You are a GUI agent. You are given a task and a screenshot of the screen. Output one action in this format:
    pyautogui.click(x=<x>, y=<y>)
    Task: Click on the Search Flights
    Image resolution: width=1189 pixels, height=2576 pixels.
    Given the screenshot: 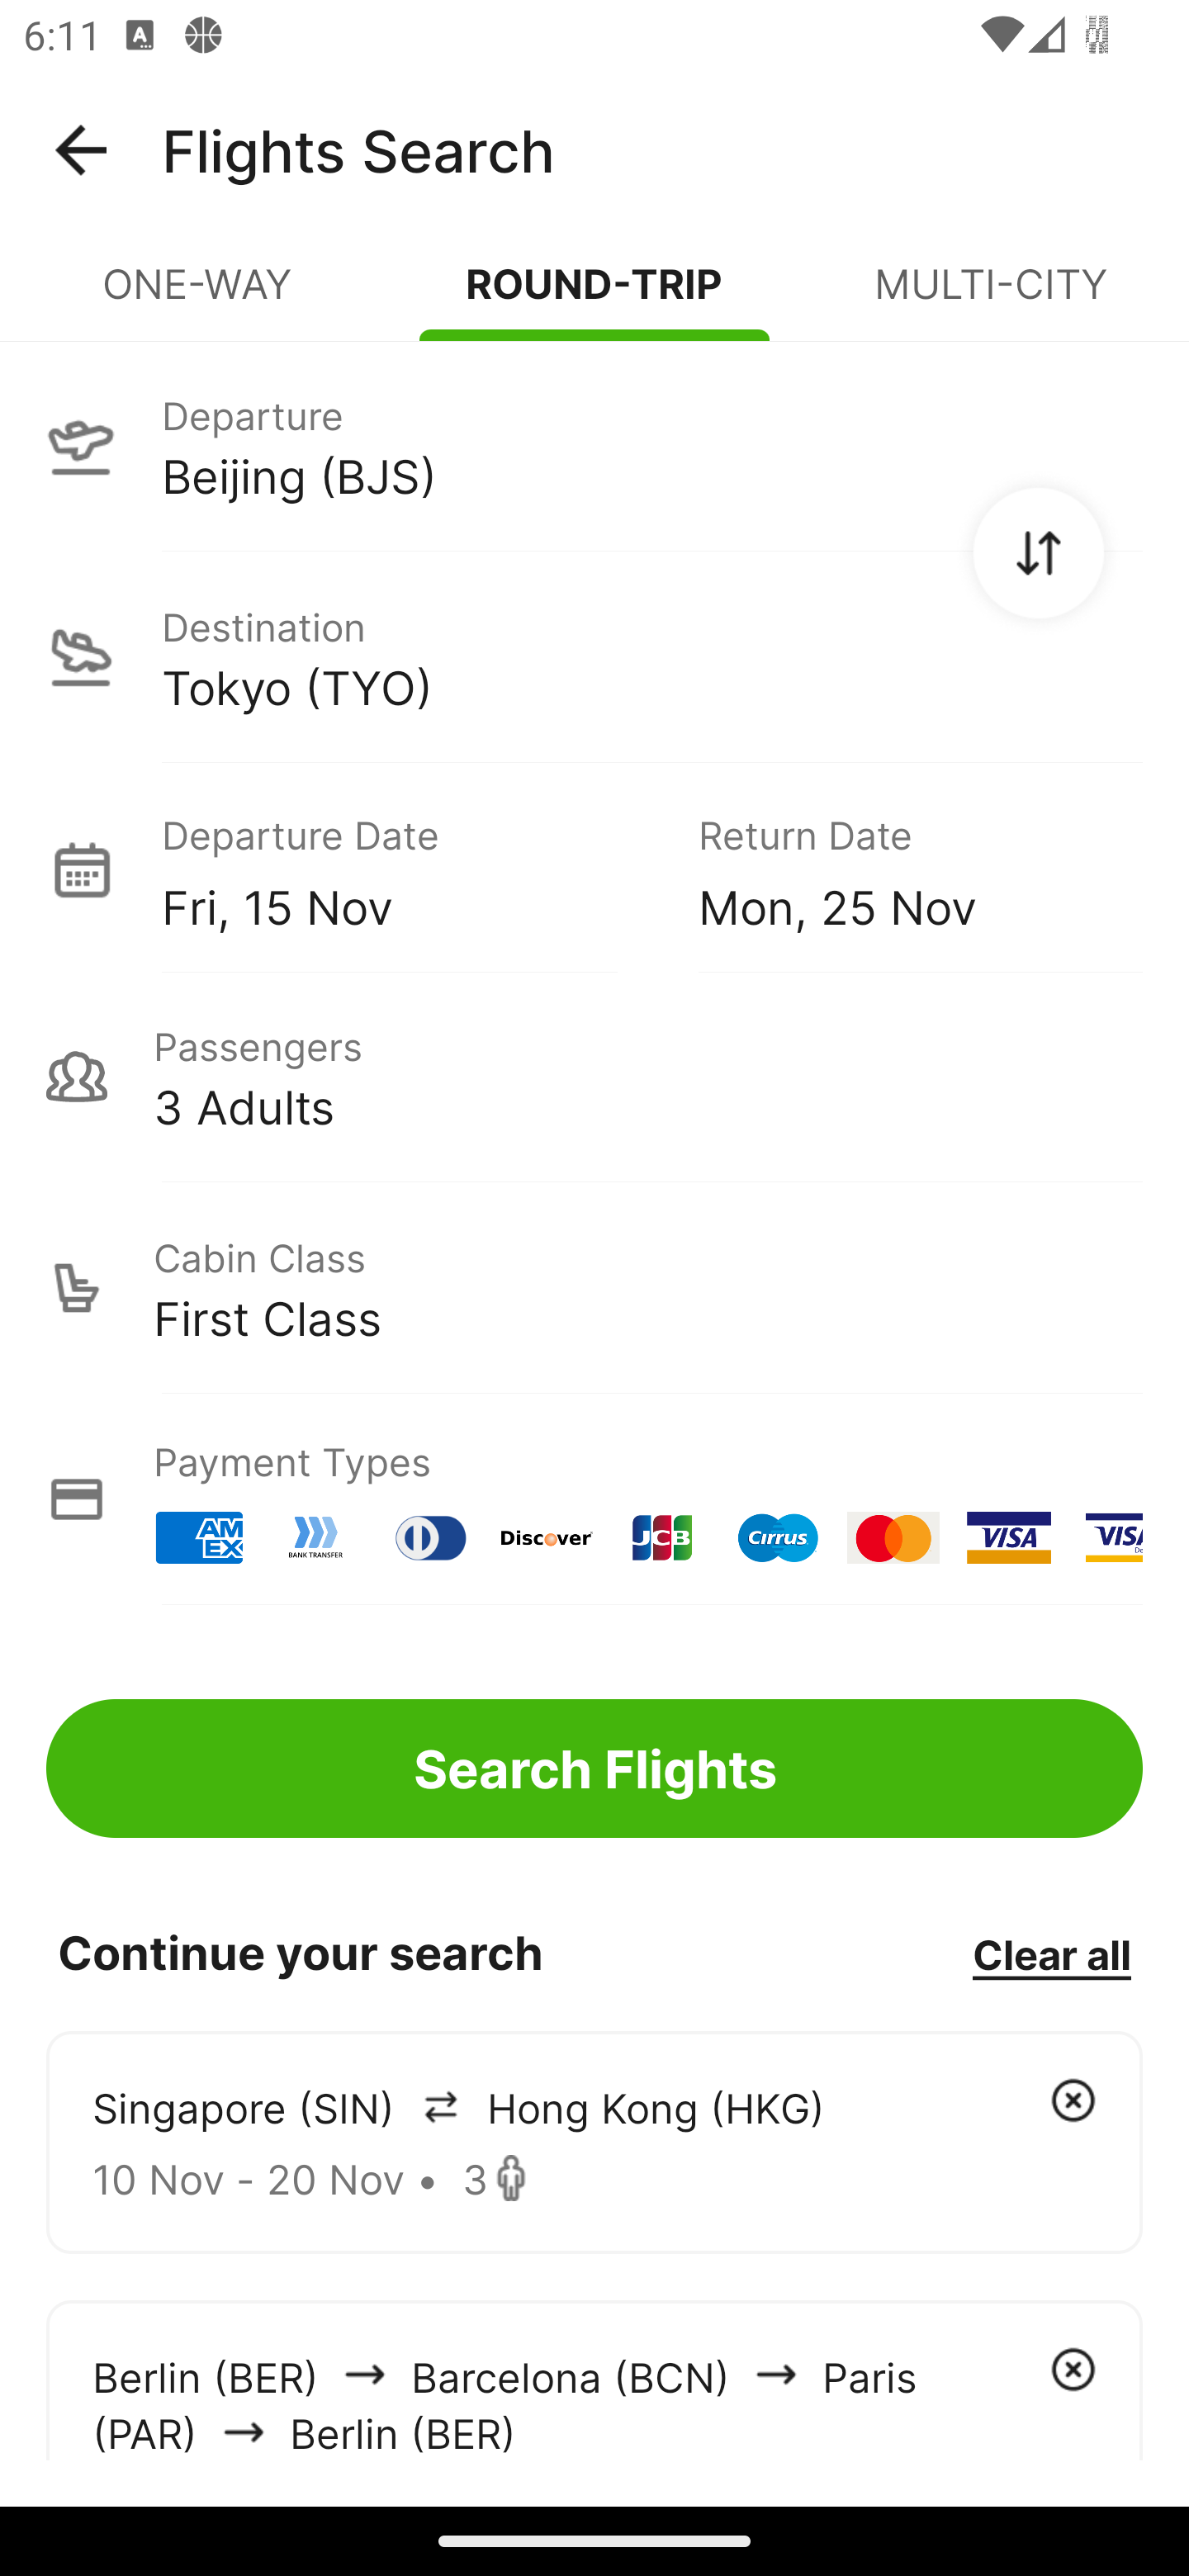 What is the action you would take?
    pyautogui.click(x=594, y=1769)
    